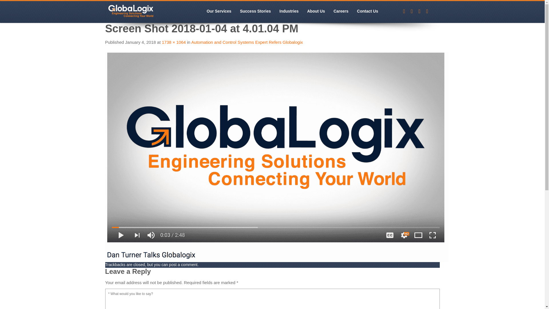 The image size is (549, 309). What do you see at coordinates (316, 11) in the screenshot?
I see `About Us` at bounding box center [316, 11].